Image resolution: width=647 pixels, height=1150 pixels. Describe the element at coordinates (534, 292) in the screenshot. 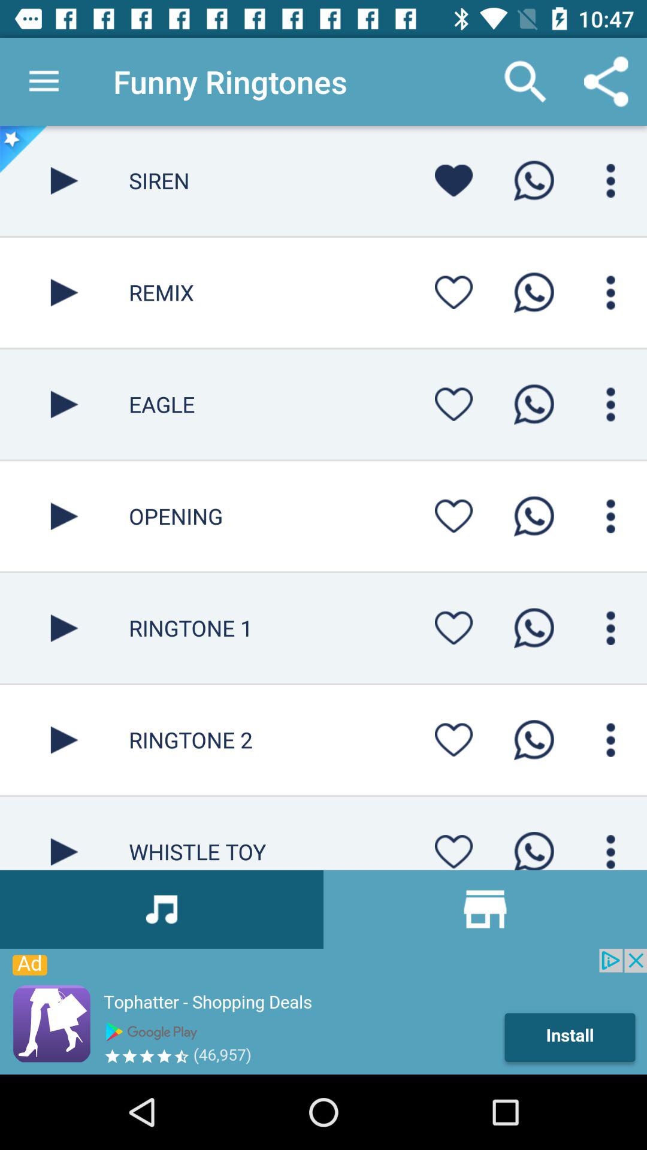

I see `whatsapp the ringtone` at that location.